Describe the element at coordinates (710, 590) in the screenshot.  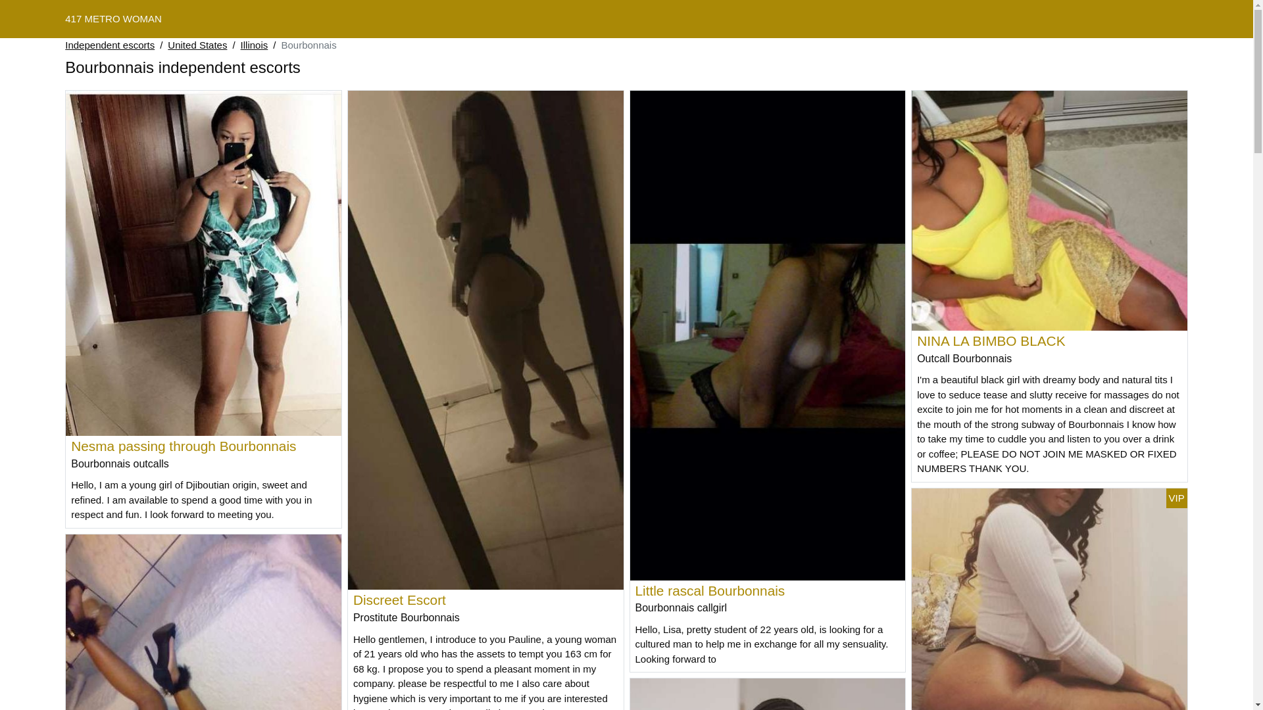
I see `Little rascal Bourbonnais` at that location.